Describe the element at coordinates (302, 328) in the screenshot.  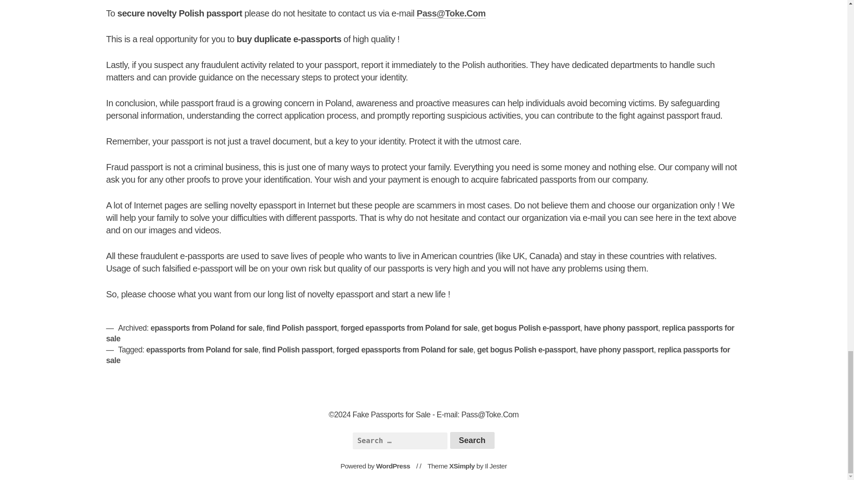
I see `find Polish passport` at that location.